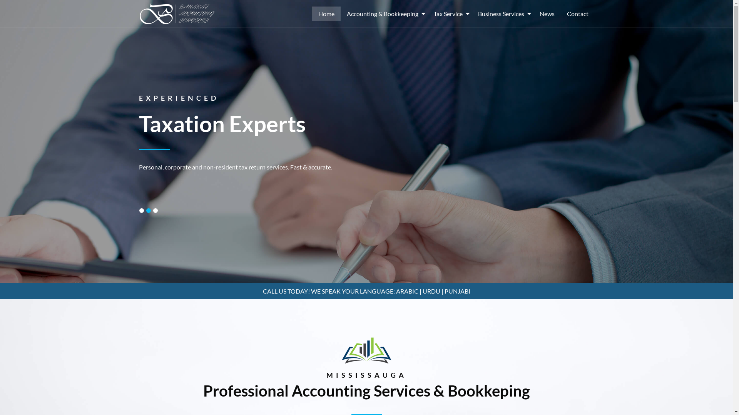 This screenshot has height=415, width=739. I want to click on News, so click(547, 14).